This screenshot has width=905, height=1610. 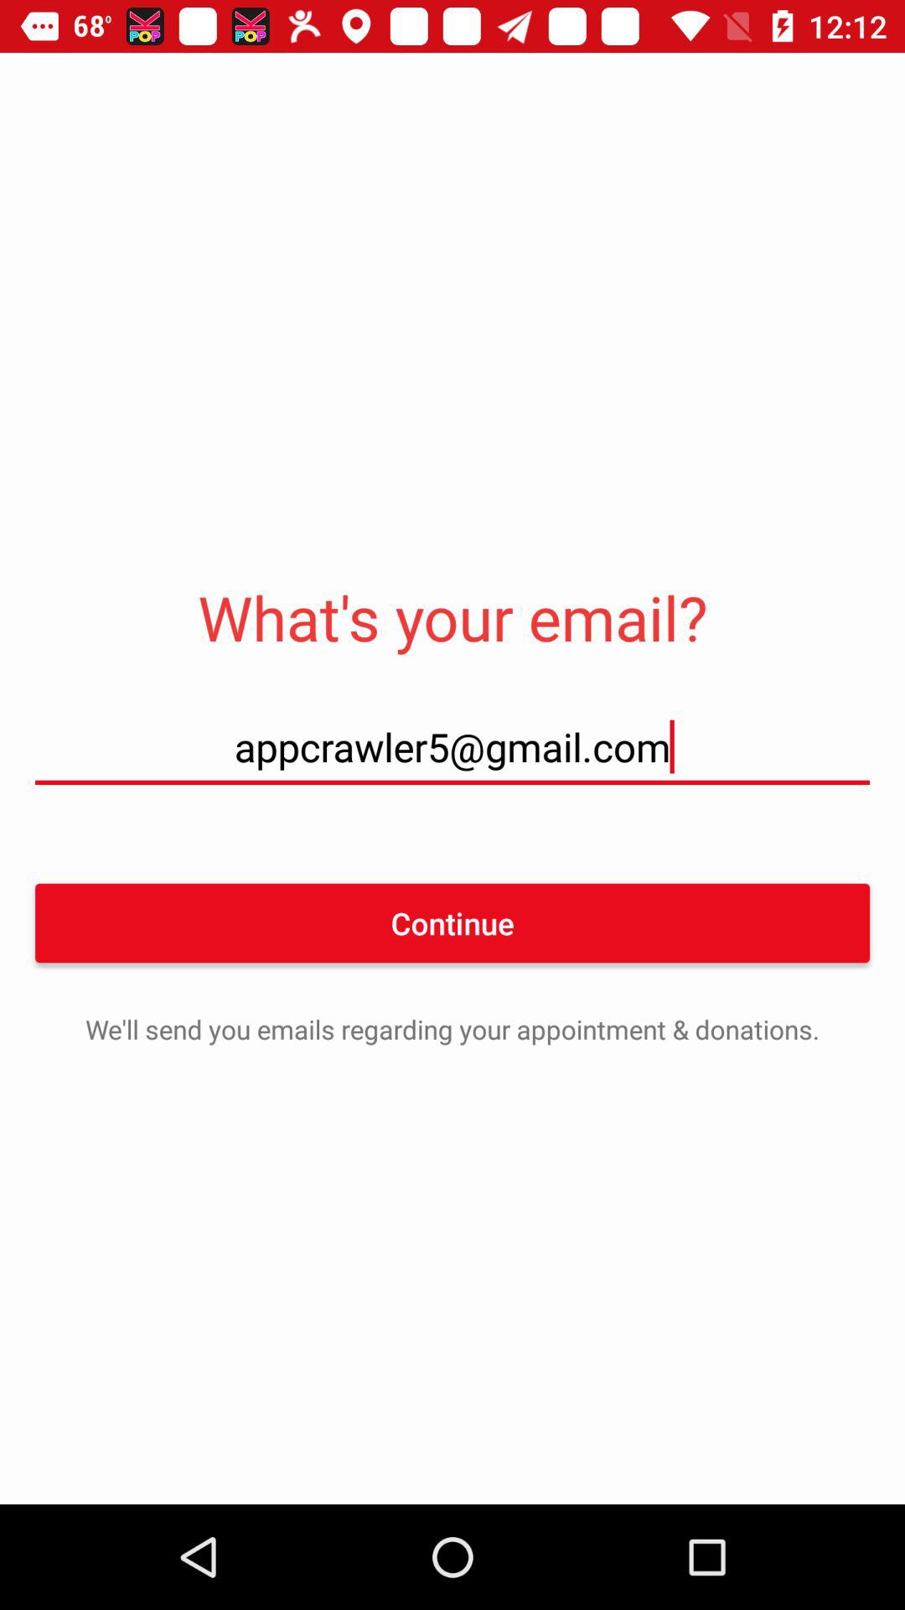 What do you see at coordinates (452, 922) in the screenshot?
I see `turn off continue item` at bounding box center [452, 922].